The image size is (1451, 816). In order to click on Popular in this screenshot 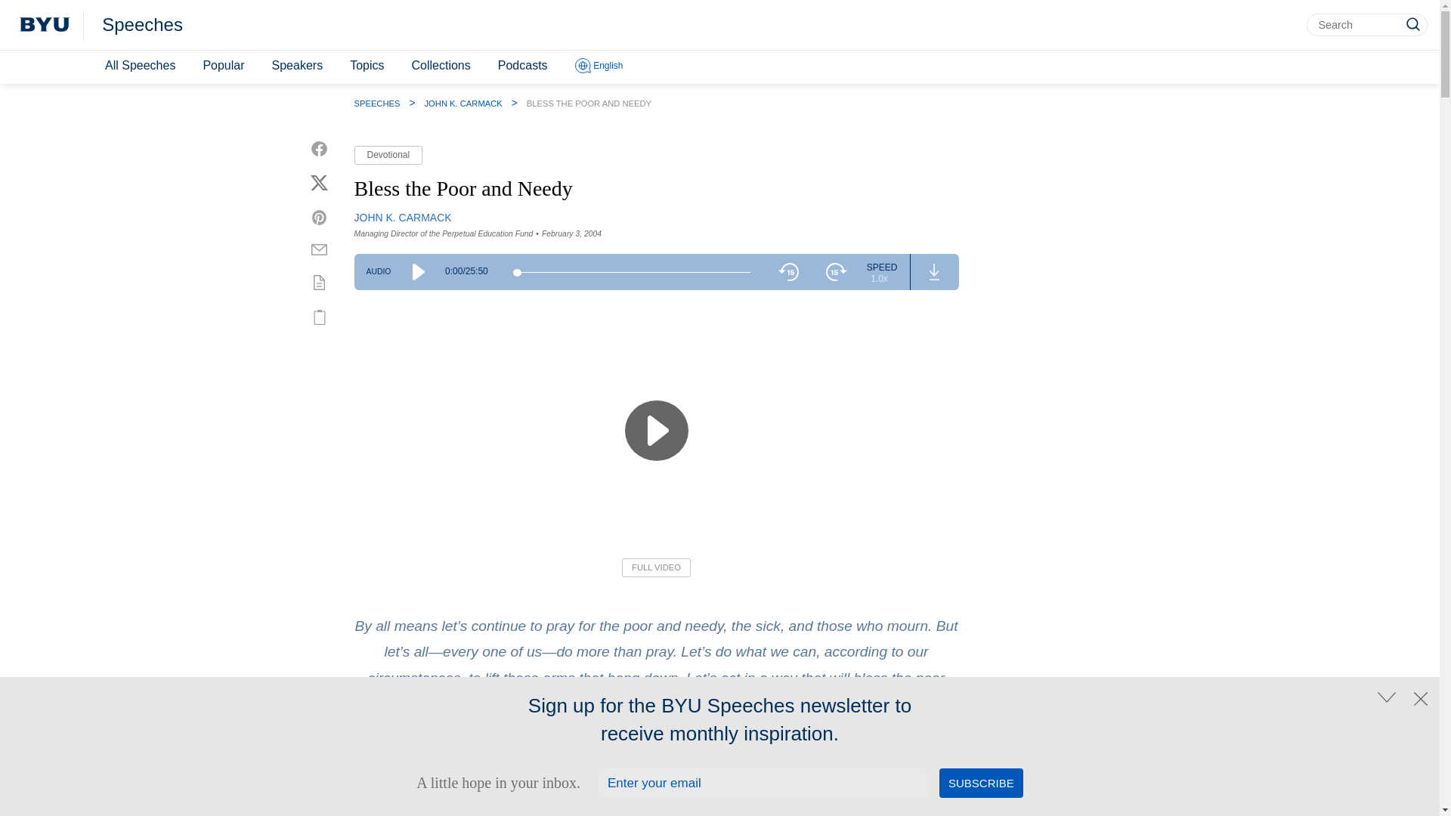, I will do `click(222, 66)`.